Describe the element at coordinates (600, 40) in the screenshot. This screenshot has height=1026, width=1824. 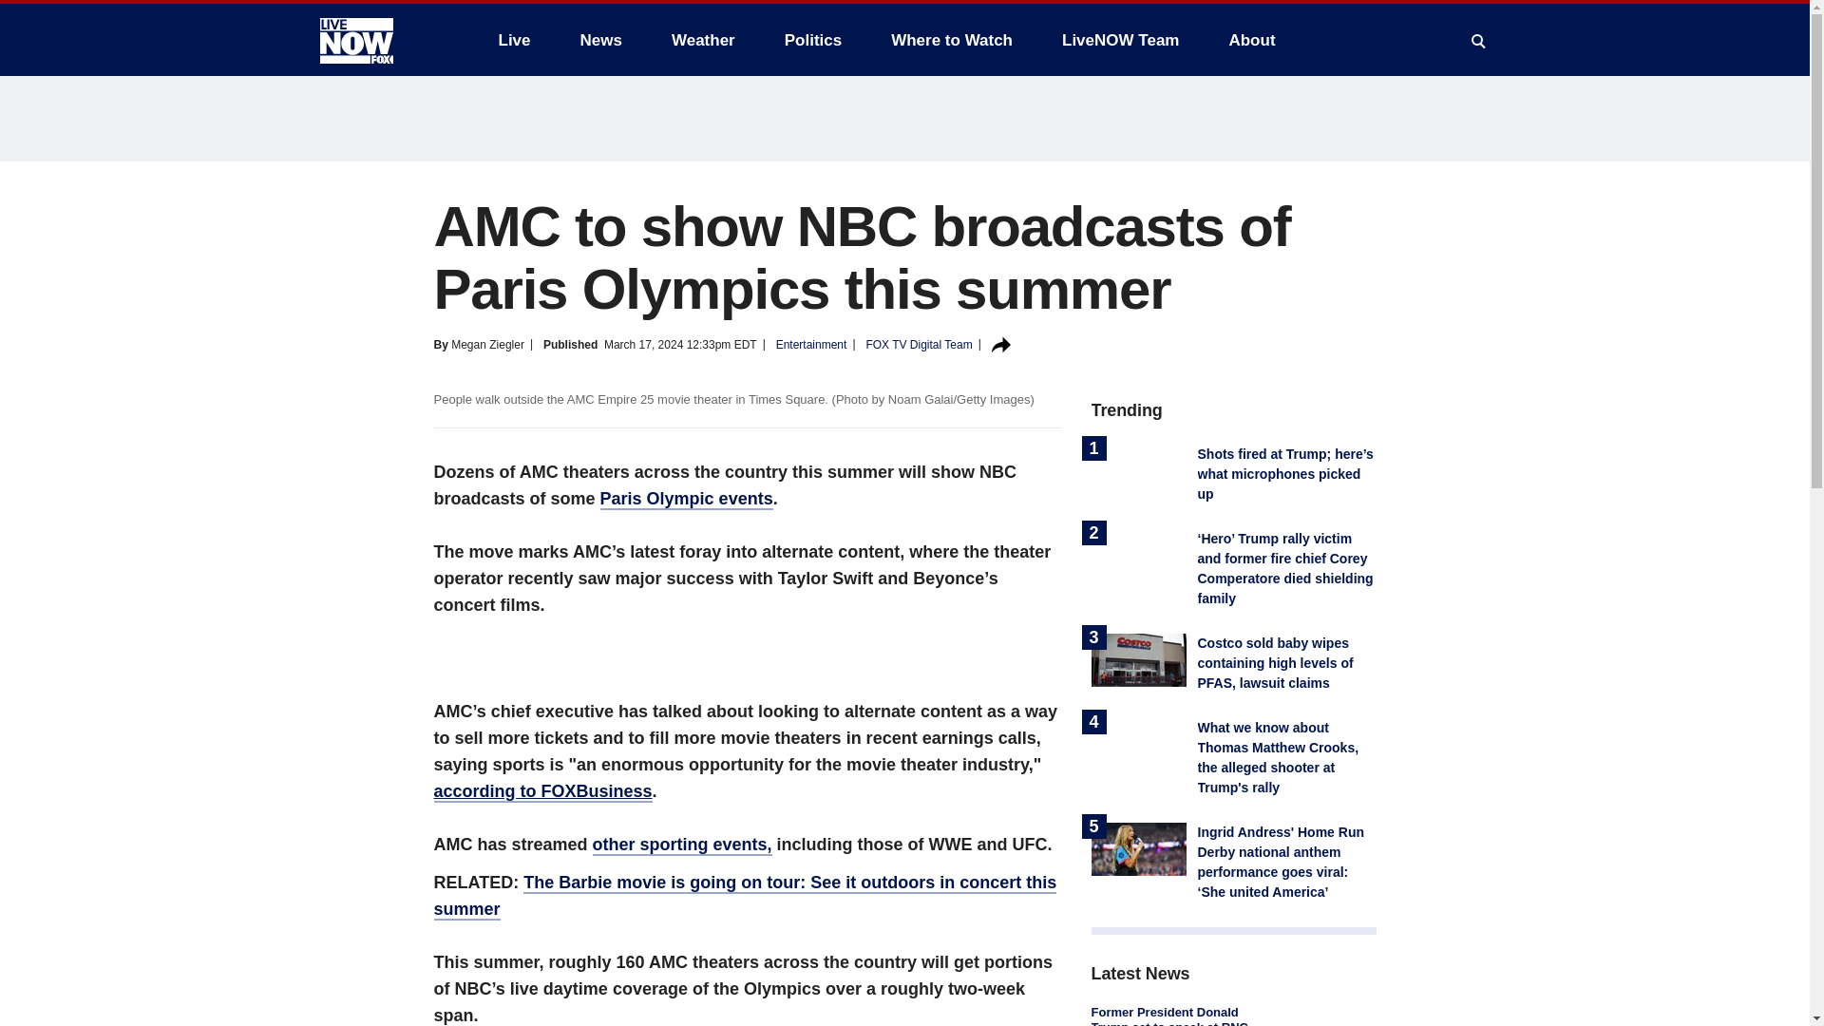
I see `News` at that location.